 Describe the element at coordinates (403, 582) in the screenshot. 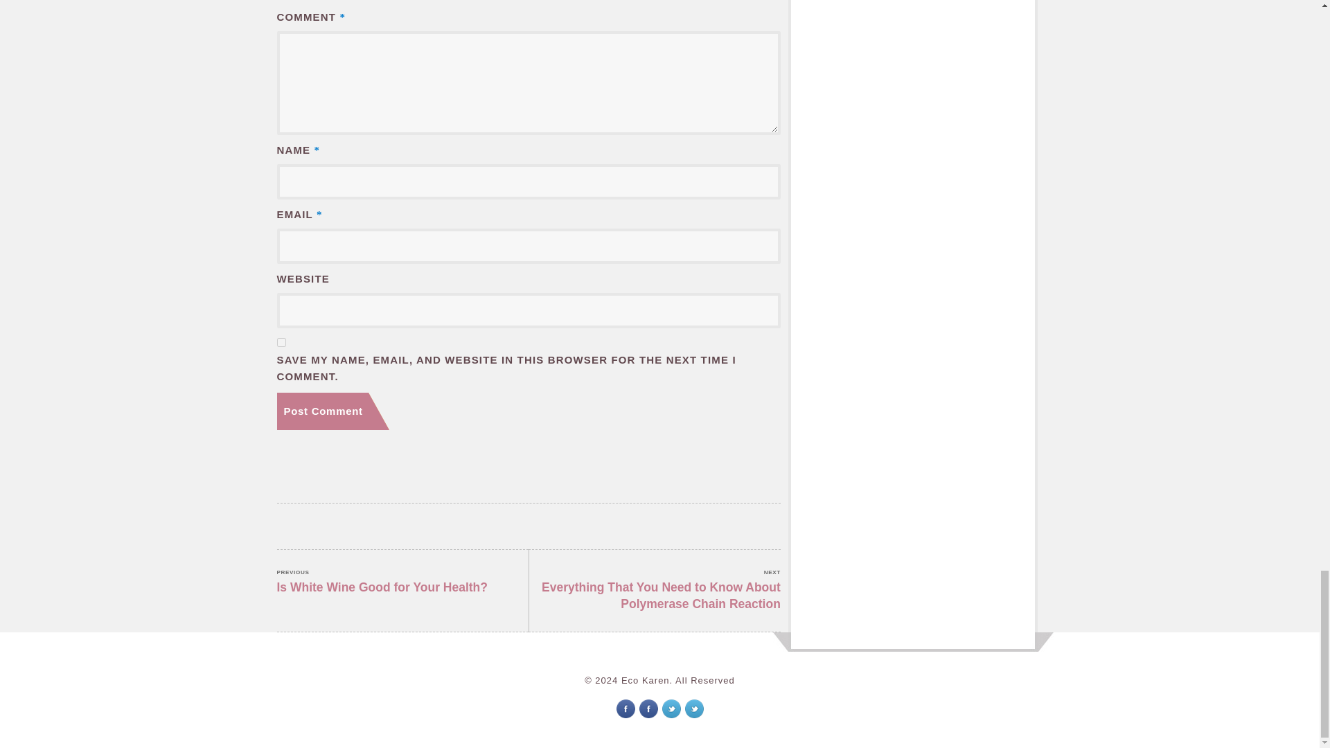

I see `Twitter` at that location.